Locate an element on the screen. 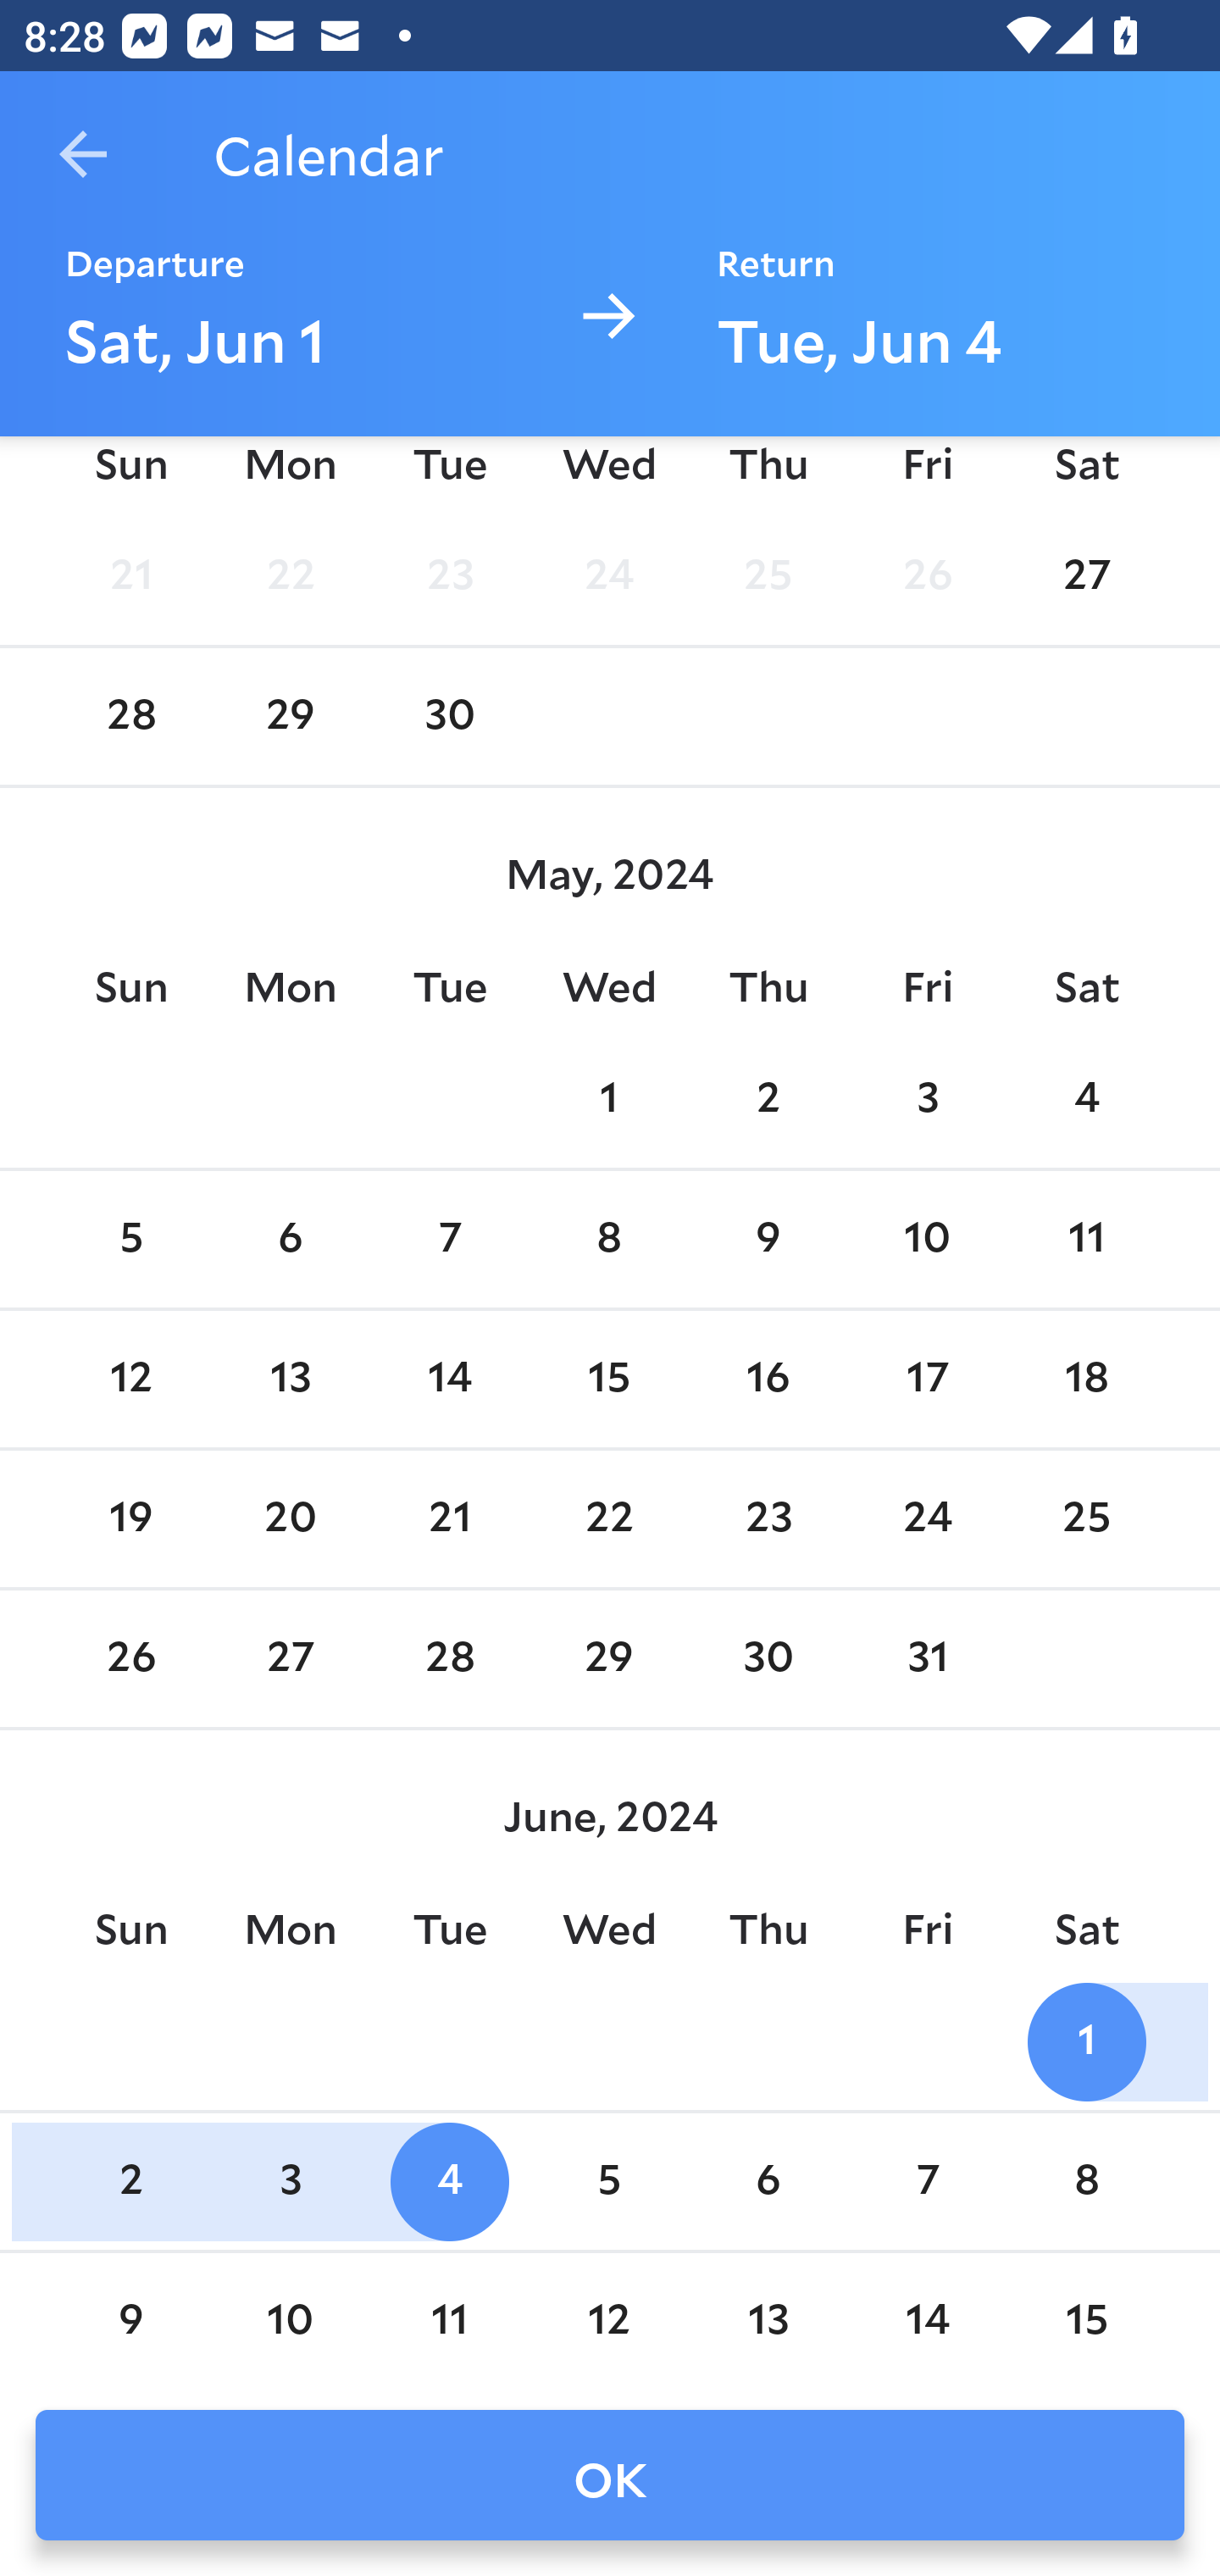  29 is located at coordinates (609, 1658).